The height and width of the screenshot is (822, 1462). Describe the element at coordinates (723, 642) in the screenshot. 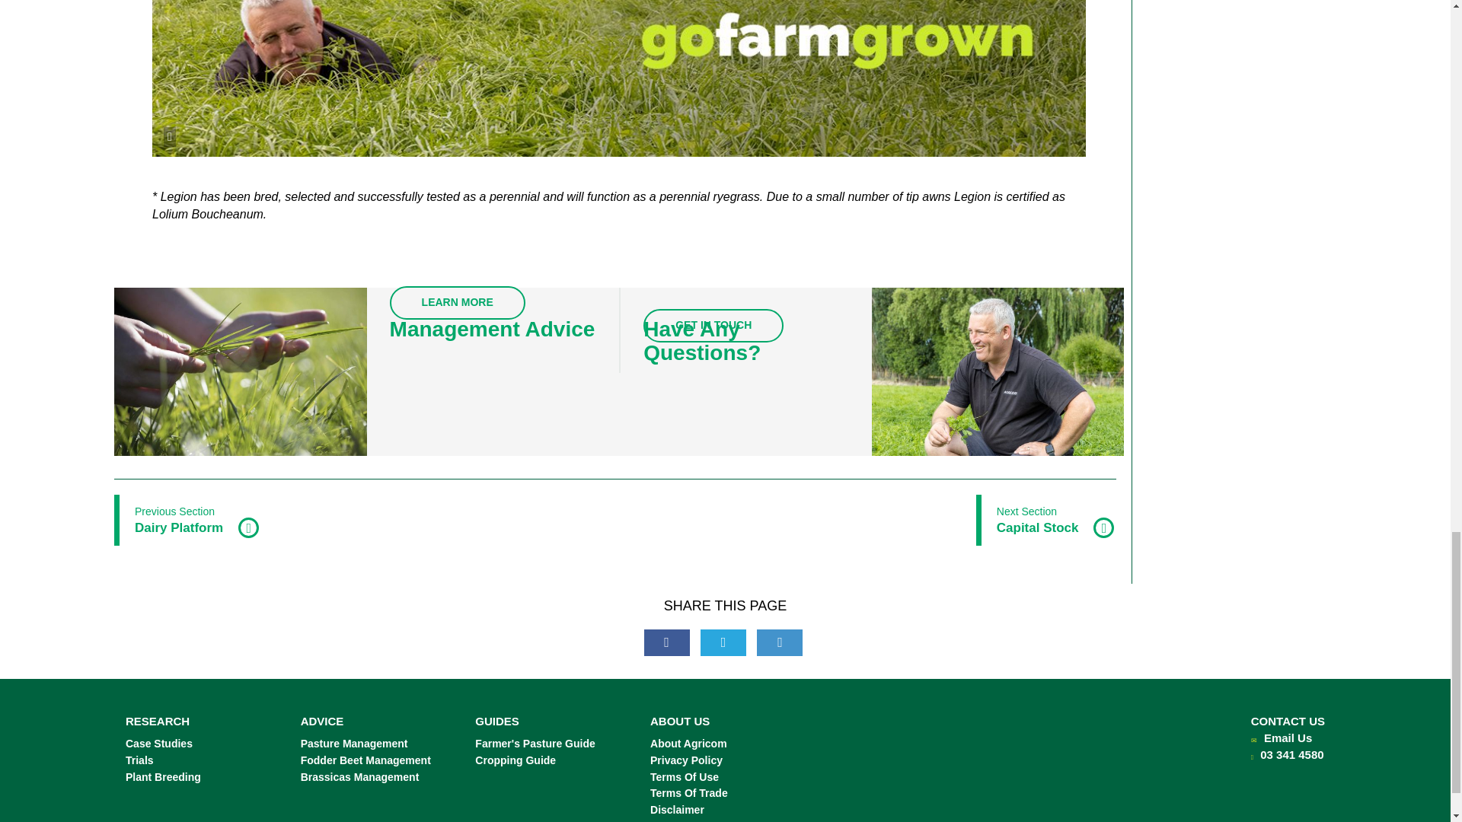

I see `Share page via Twitter` at that location.